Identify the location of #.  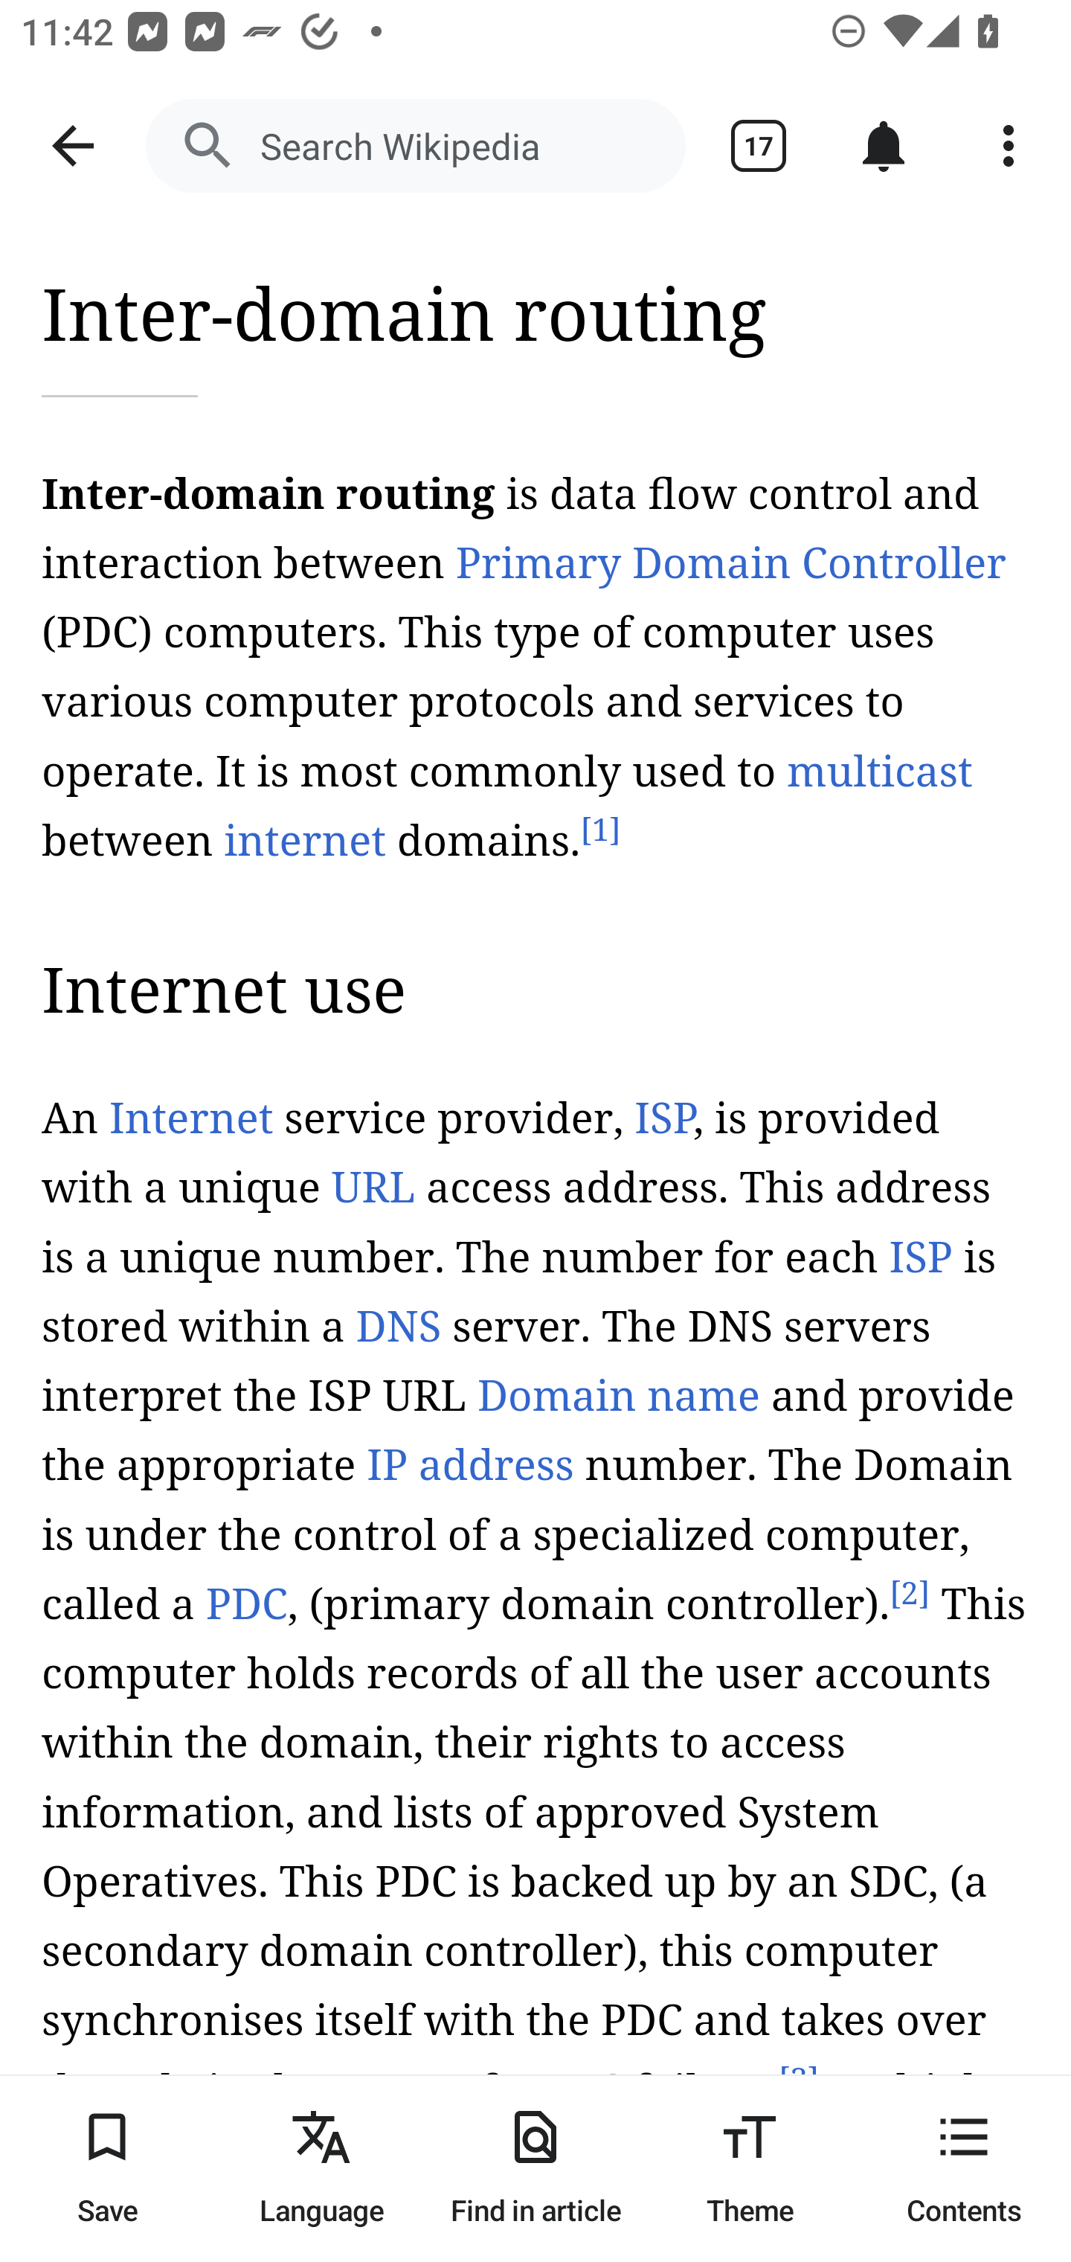
(475, 400).